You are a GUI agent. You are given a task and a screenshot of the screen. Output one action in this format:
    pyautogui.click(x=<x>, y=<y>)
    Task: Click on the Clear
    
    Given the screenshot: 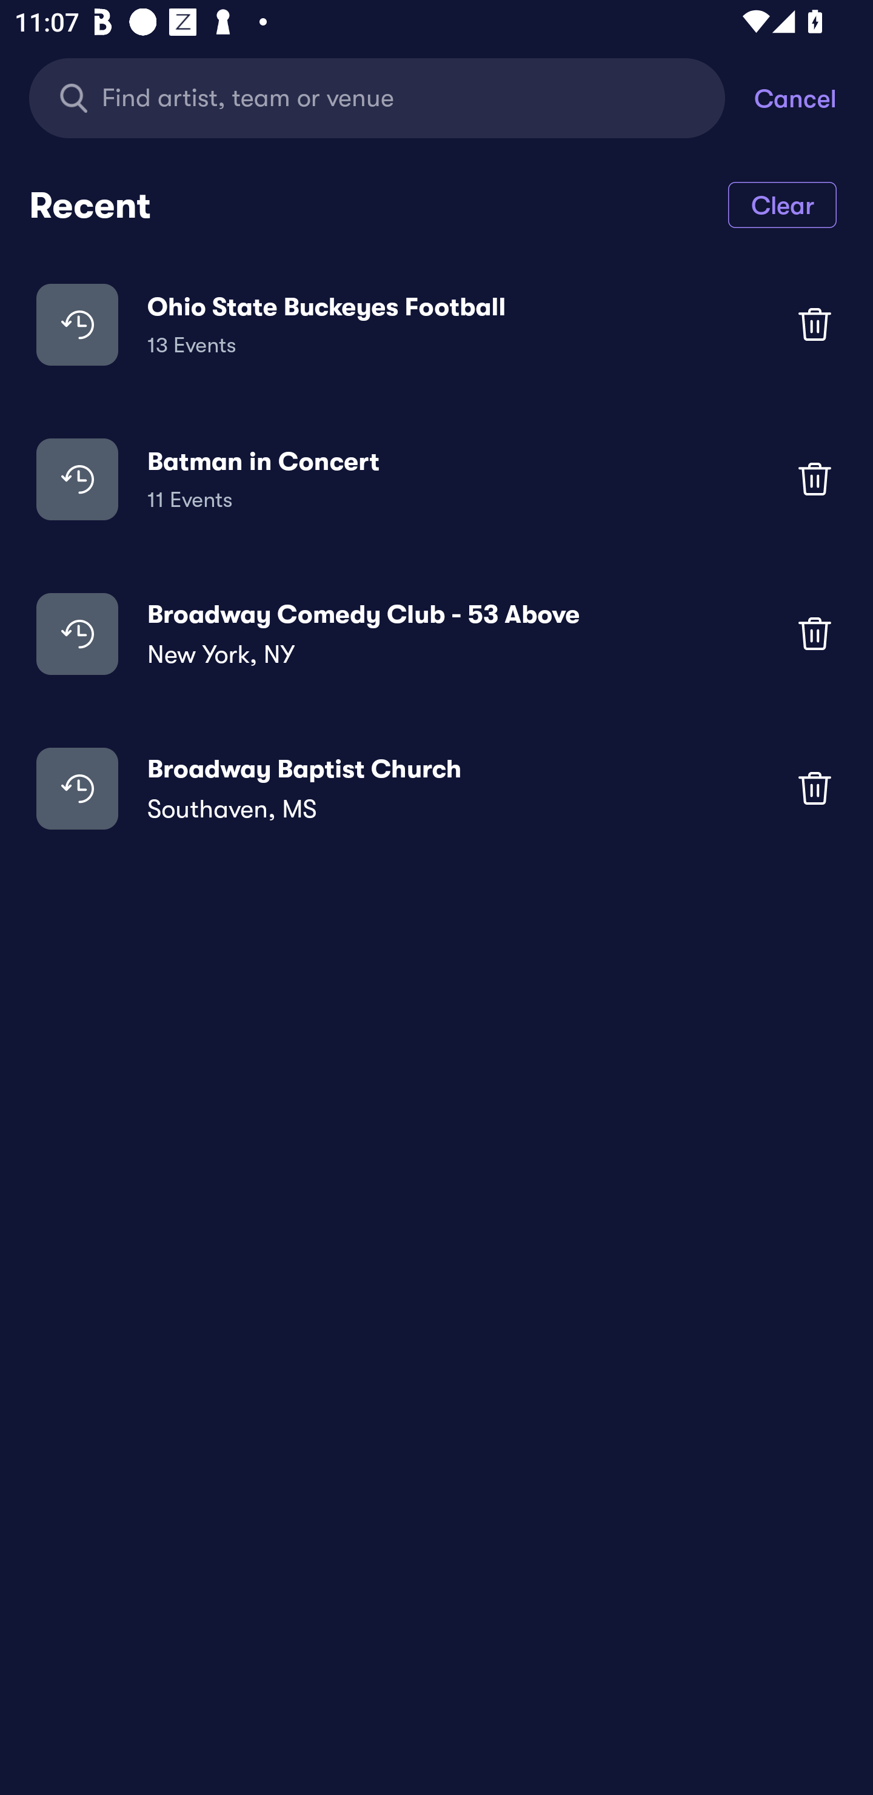 What is the action you would take?
    pyautogui.click(x=782, y=204)
    